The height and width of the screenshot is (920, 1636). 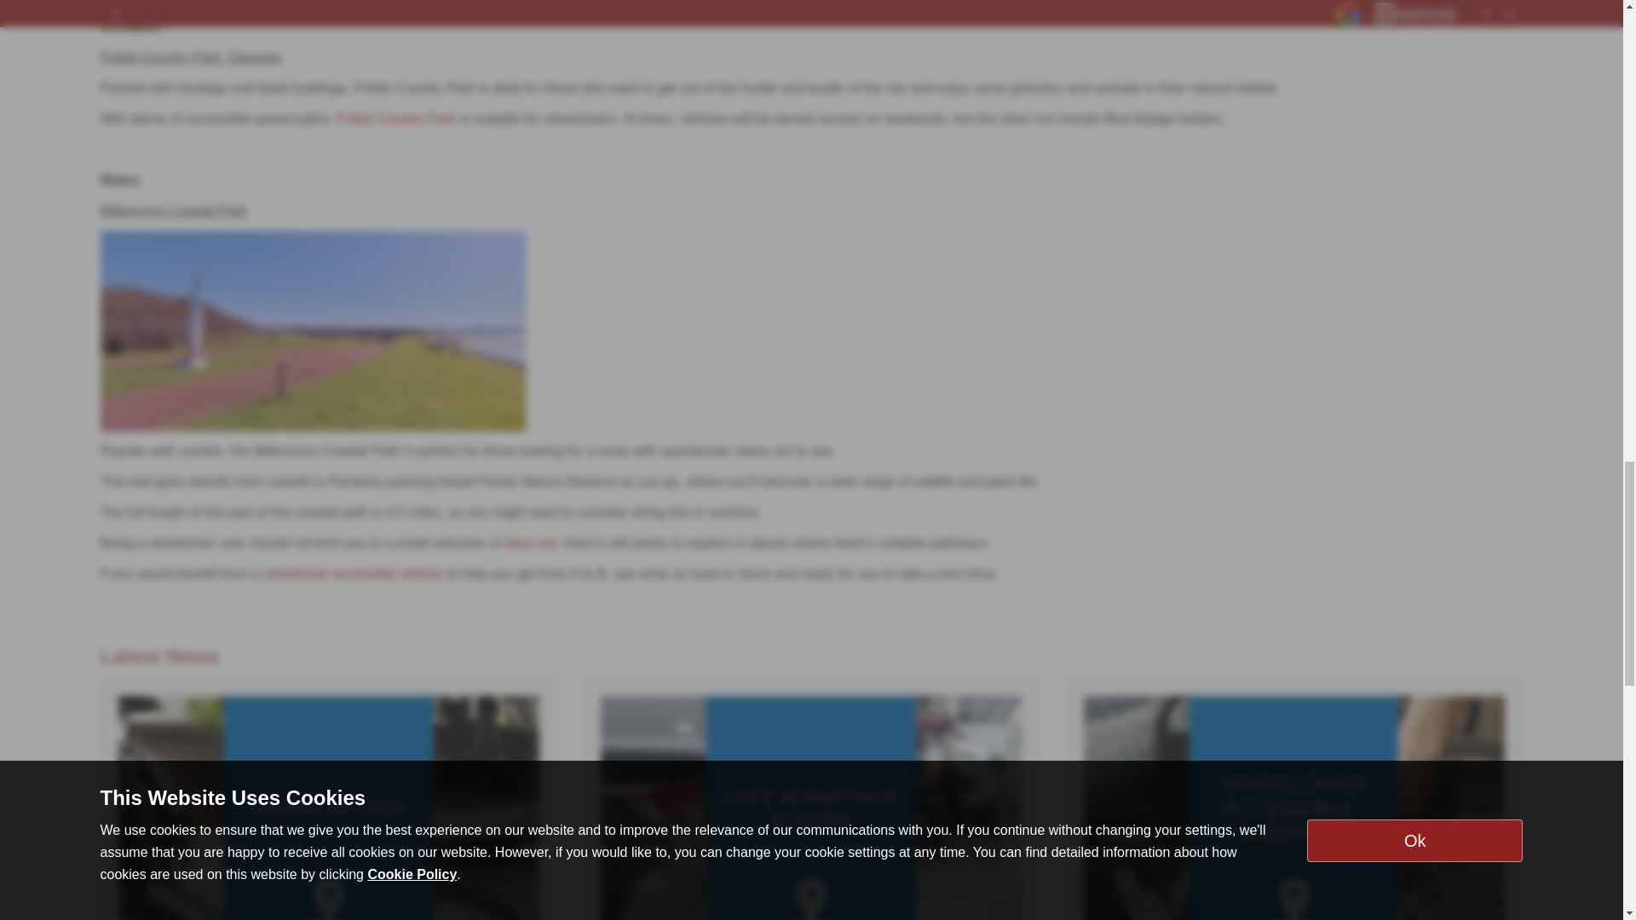 What do you see at coordinates (329, 808) in the screenshot?
I see `Wheelchair Ramps vs Lifts` at bounding box center [329, 808].